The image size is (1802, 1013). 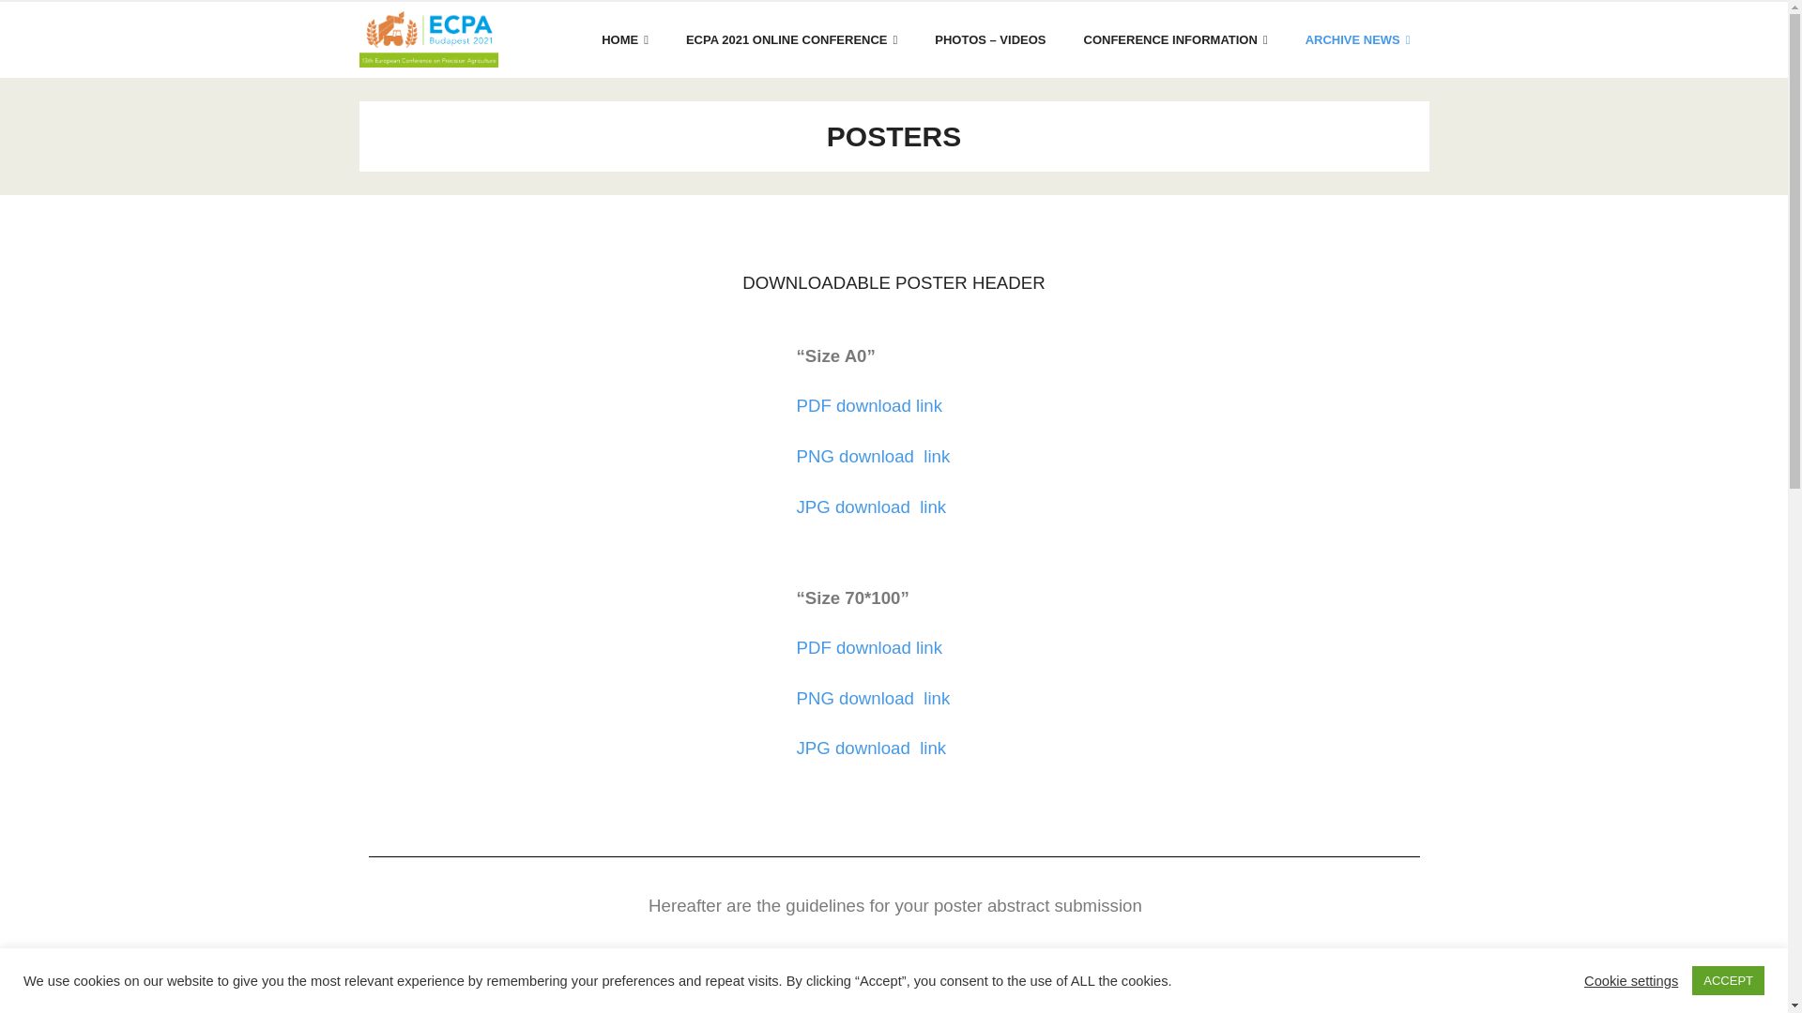 I want to click on CONFERENCE INFORMATION, so click(x=1175, y=39).